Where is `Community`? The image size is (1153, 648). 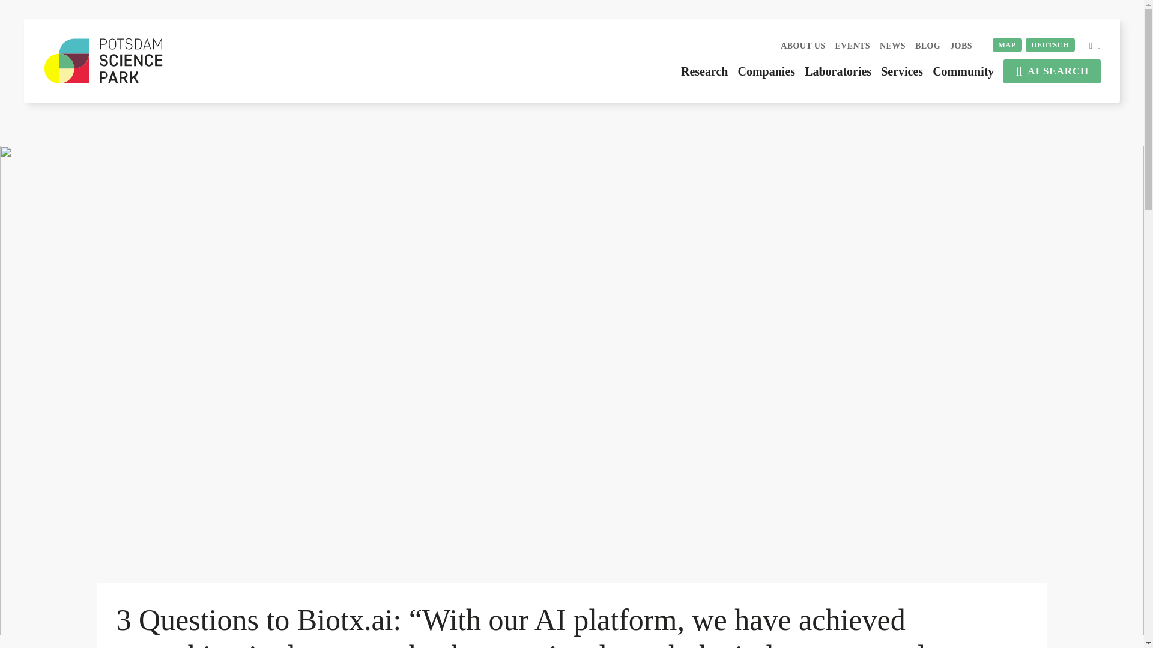 Community is located at coordinates (963, 71).